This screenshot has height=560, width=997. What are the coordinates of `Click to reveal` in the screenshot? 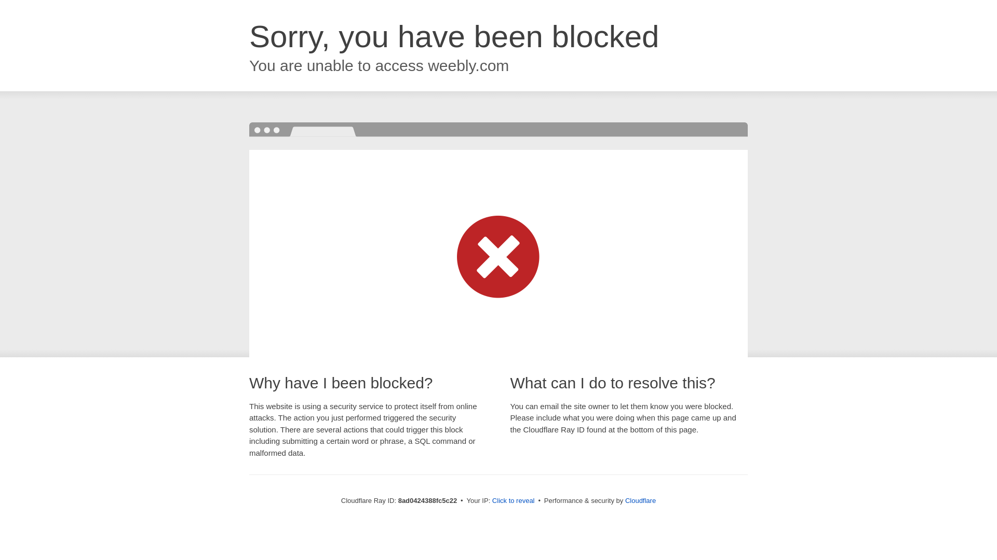 It's located at (513, 501).